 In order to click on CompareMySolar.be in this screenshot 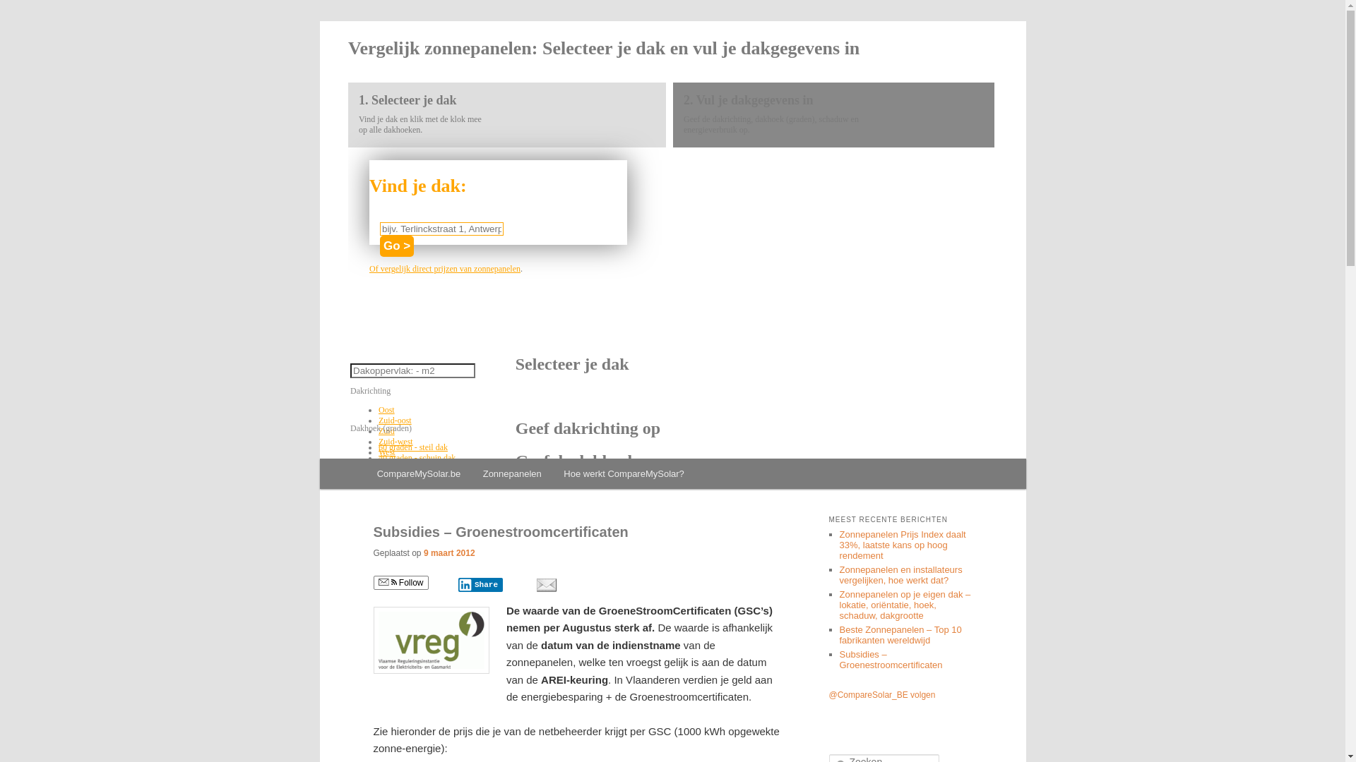, I will do `click(419, 474)`.